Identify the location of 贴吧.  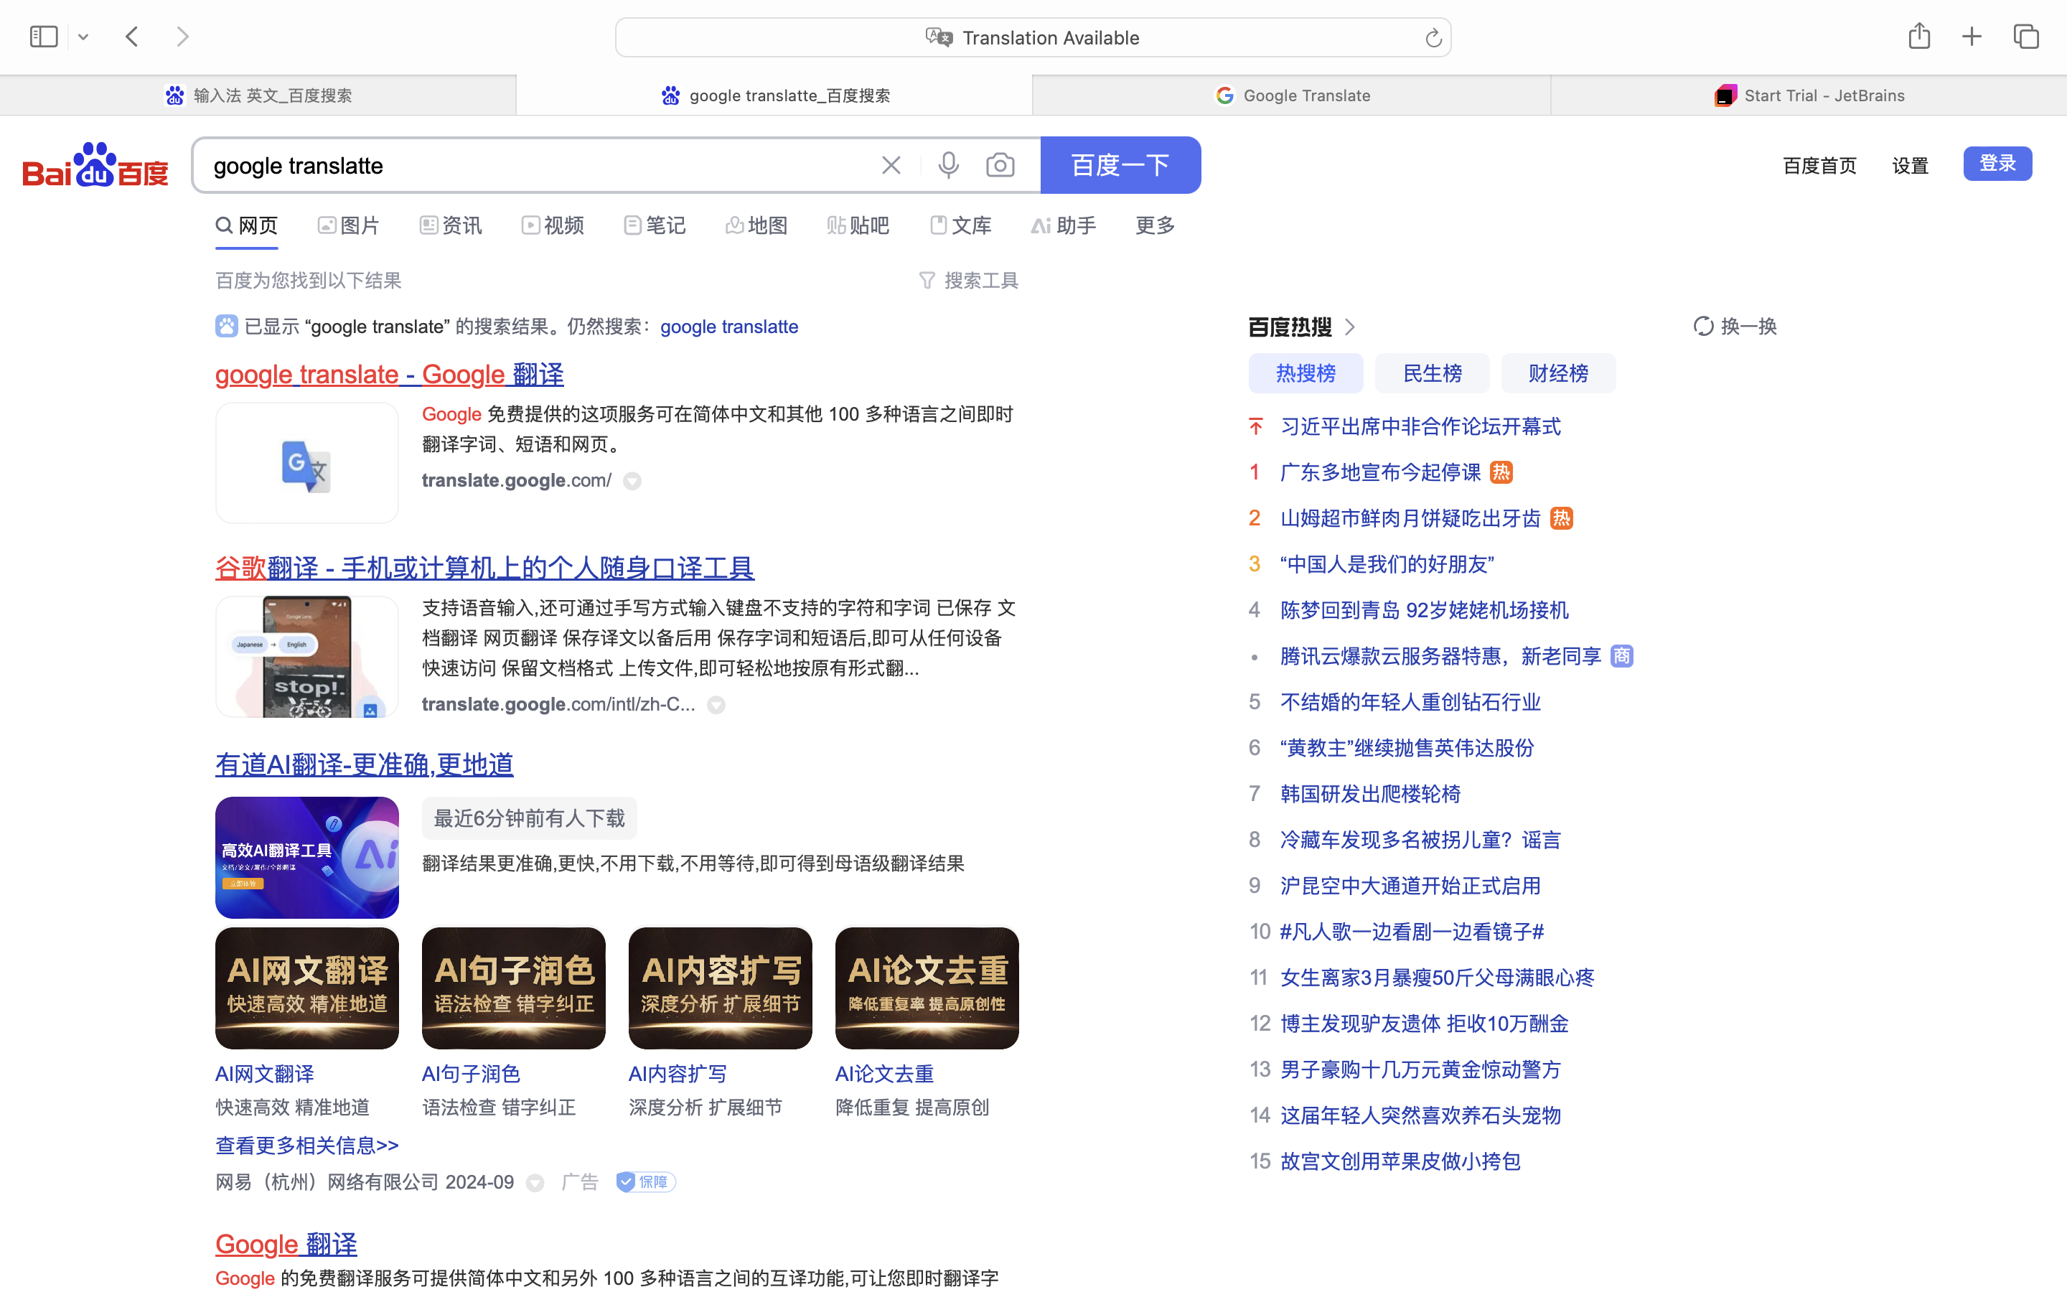
(870, 225).